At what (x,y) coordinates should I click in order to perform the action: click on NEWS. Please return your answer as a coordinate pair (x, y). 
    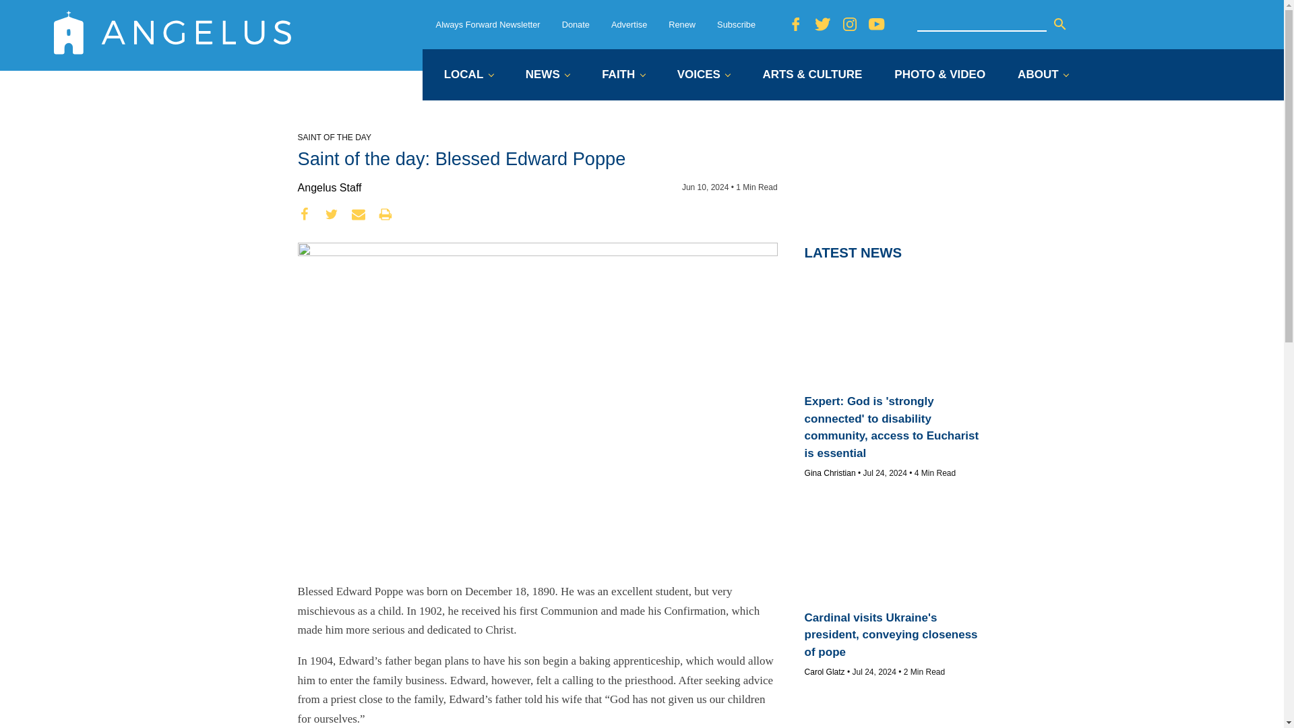
    Looking at the image, I should click on (547, 75).